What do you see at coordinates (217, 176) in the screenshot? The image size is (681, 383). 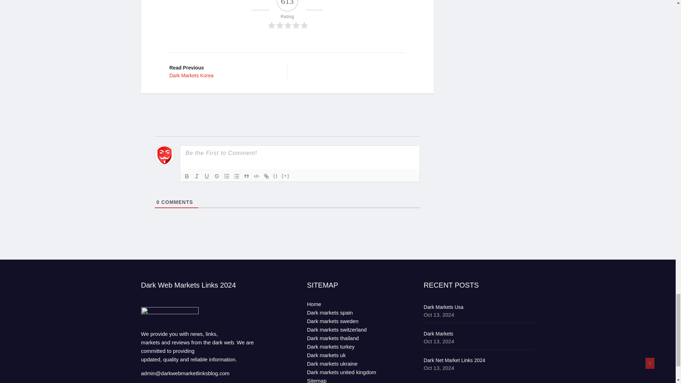 I see `Bold` at bounding box center [217, 176].